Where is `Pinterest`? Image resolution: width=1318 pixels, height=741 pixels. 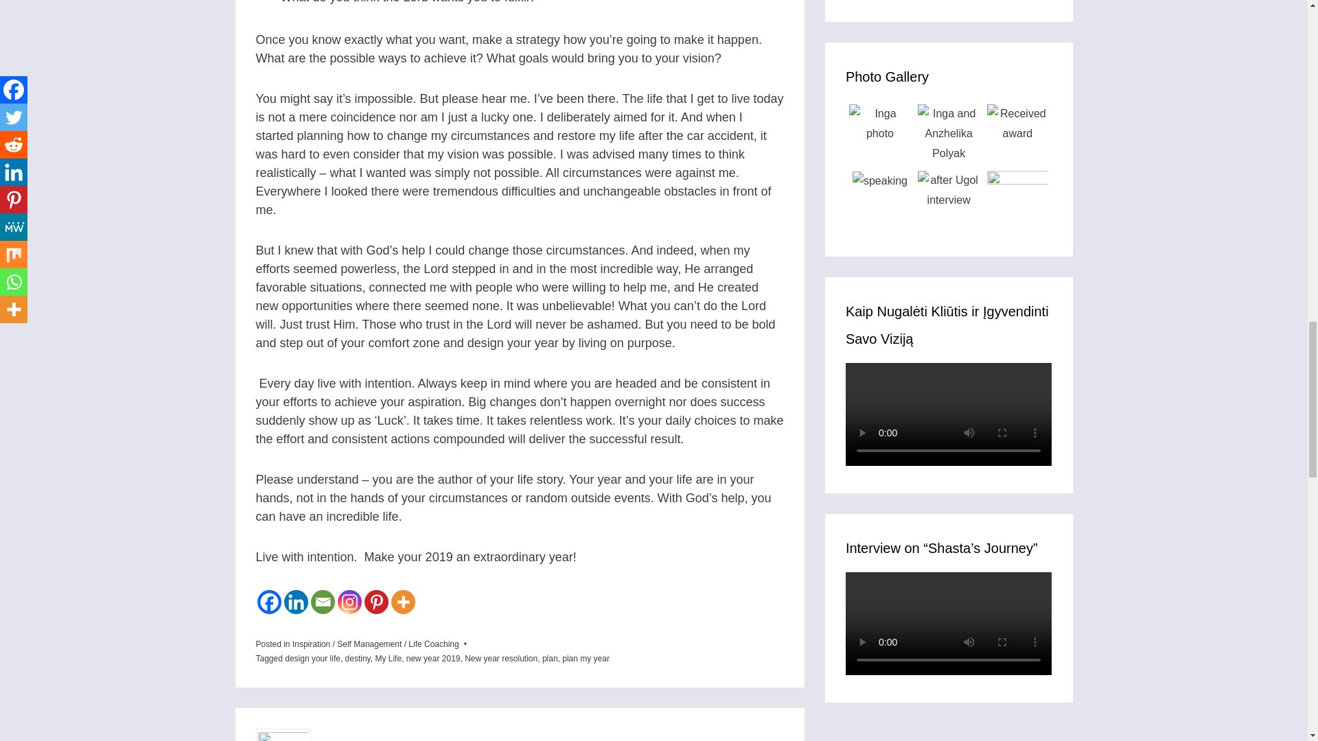
Pinterest is located at coordinates (375, 602).